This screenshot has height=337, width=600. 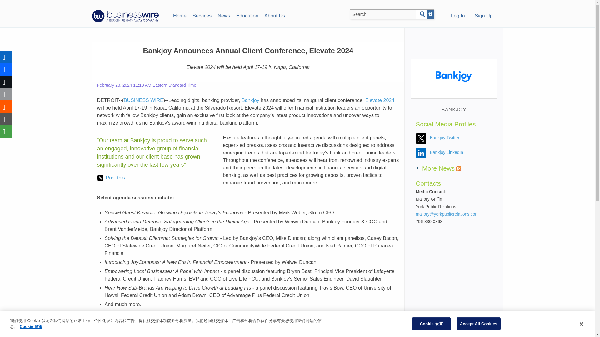 What do you see at coordinates (6, 94) in the screenshot?
I see `Email This` at bounding box center [6, 94].